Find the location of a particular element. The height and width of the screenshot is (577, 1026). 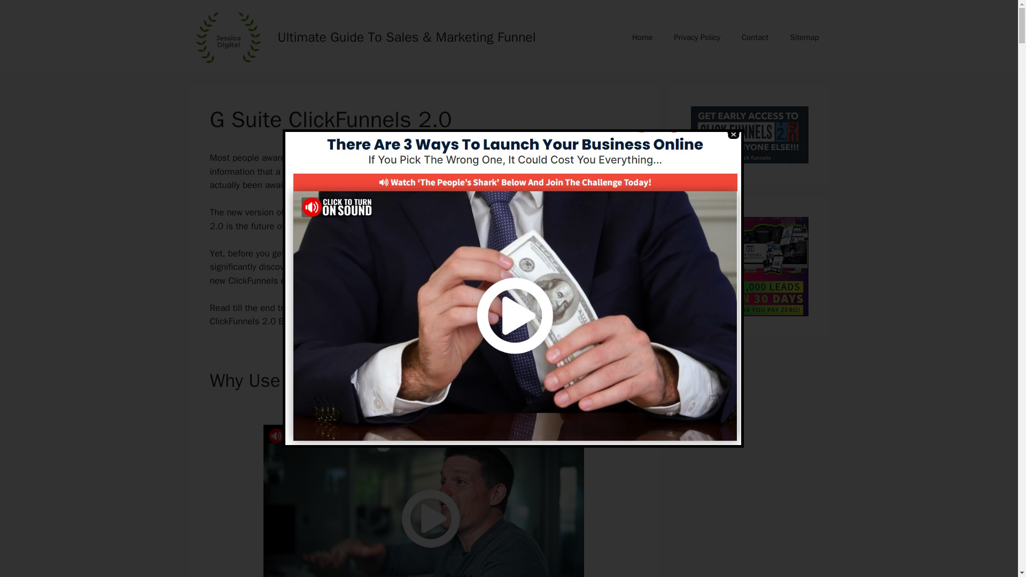

Privacy Policy is located at coordinates (697, 37).